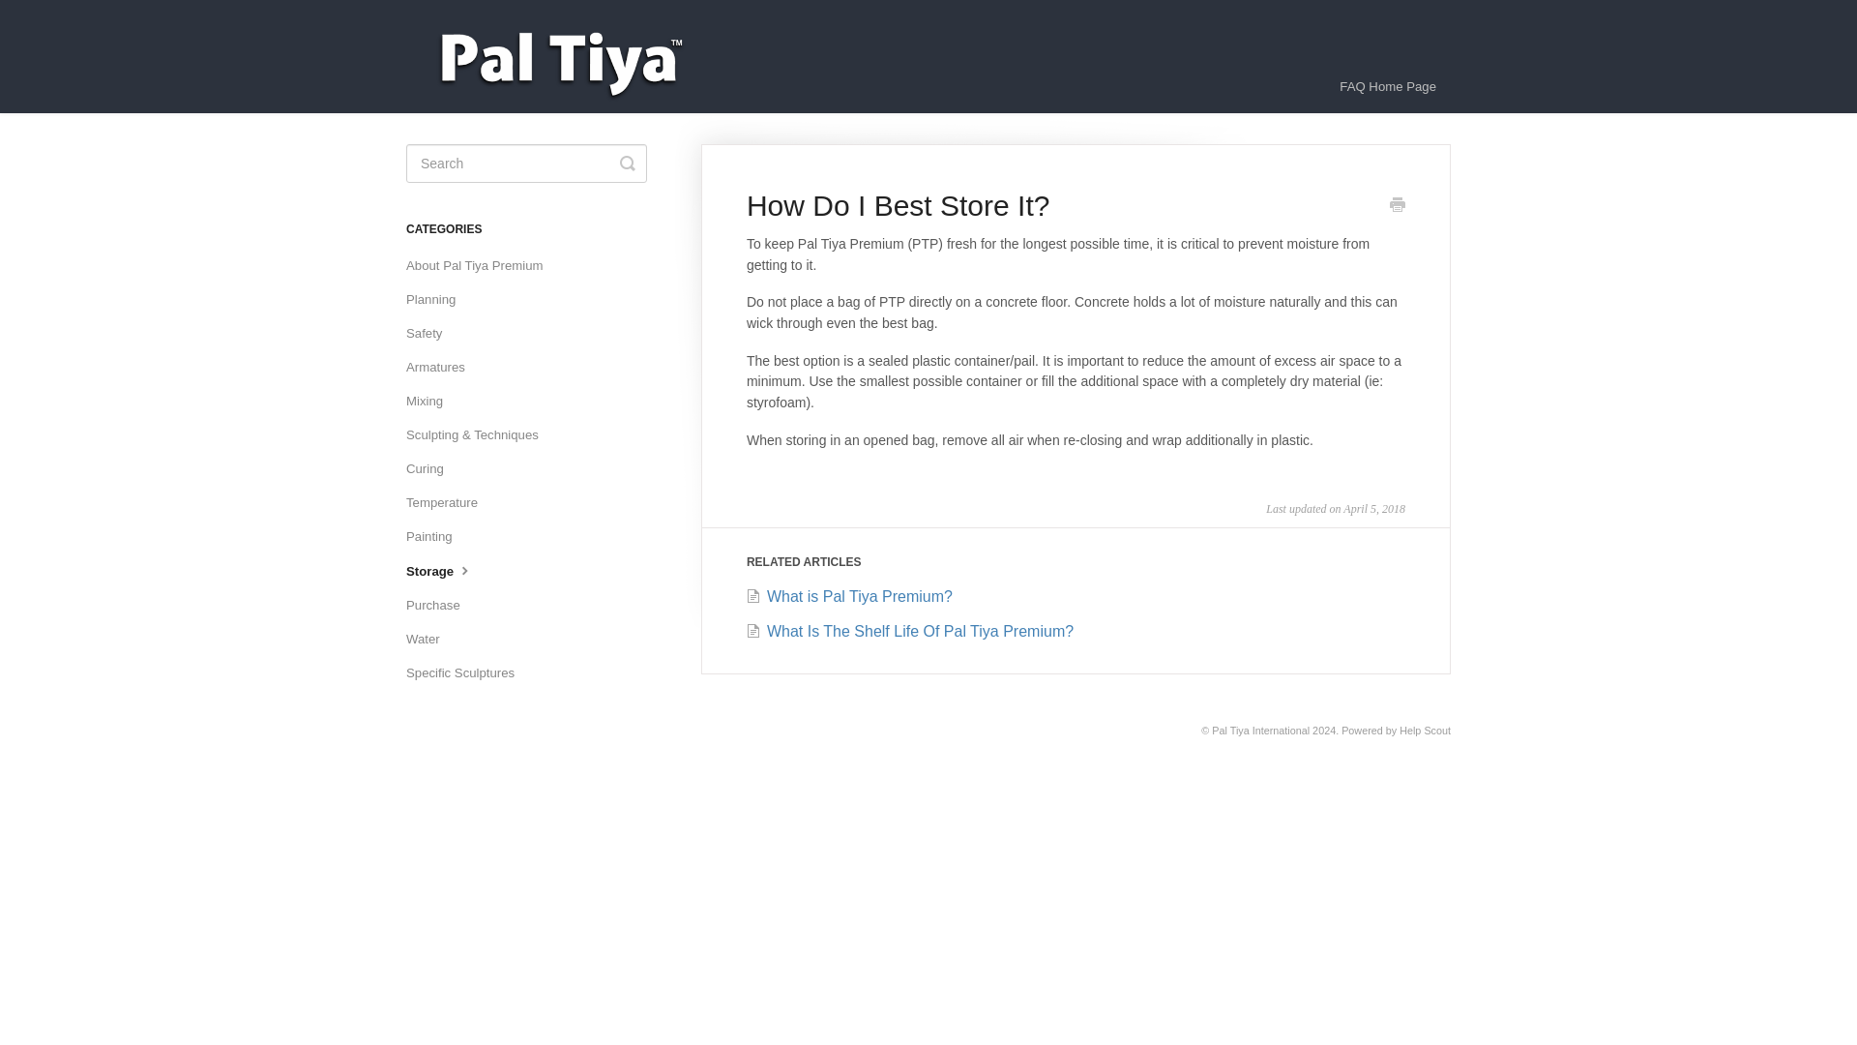  What do you see at coordinates (441, 606) in the screenshot?
I see `Purchase` at bounding box center [441, 606].